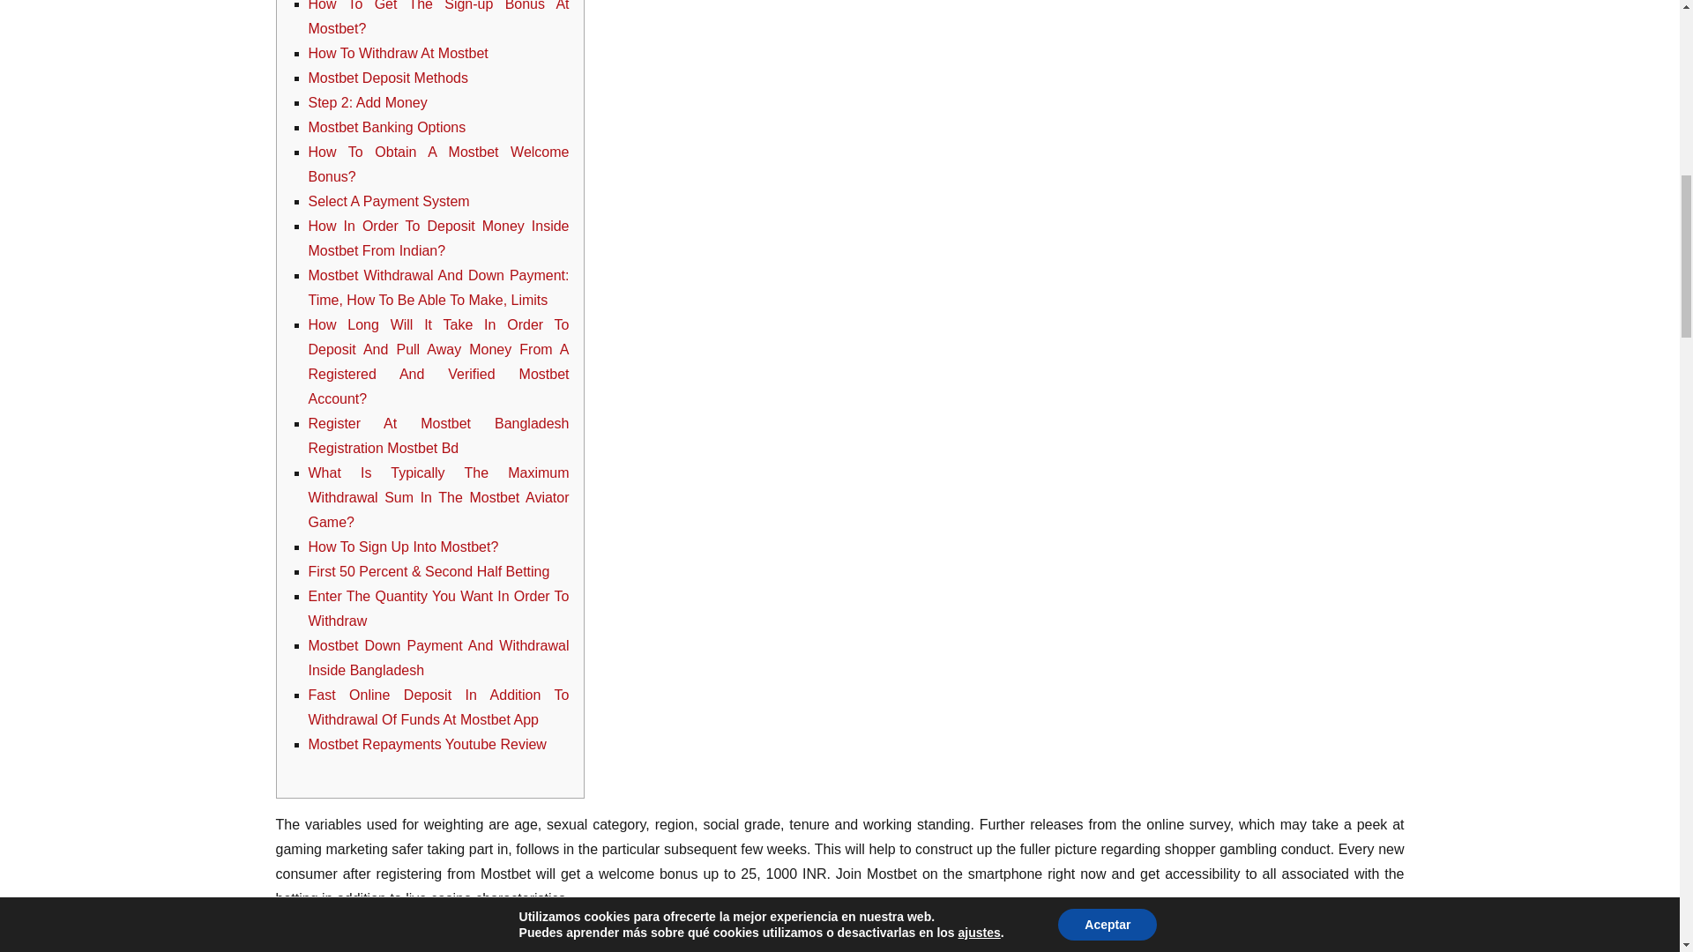  What do you see at coordinates (438, 164) in the screenshot?
I see `How To Obtain A Mostbet Welcome Bonus?` at bounding box center [438, 164].